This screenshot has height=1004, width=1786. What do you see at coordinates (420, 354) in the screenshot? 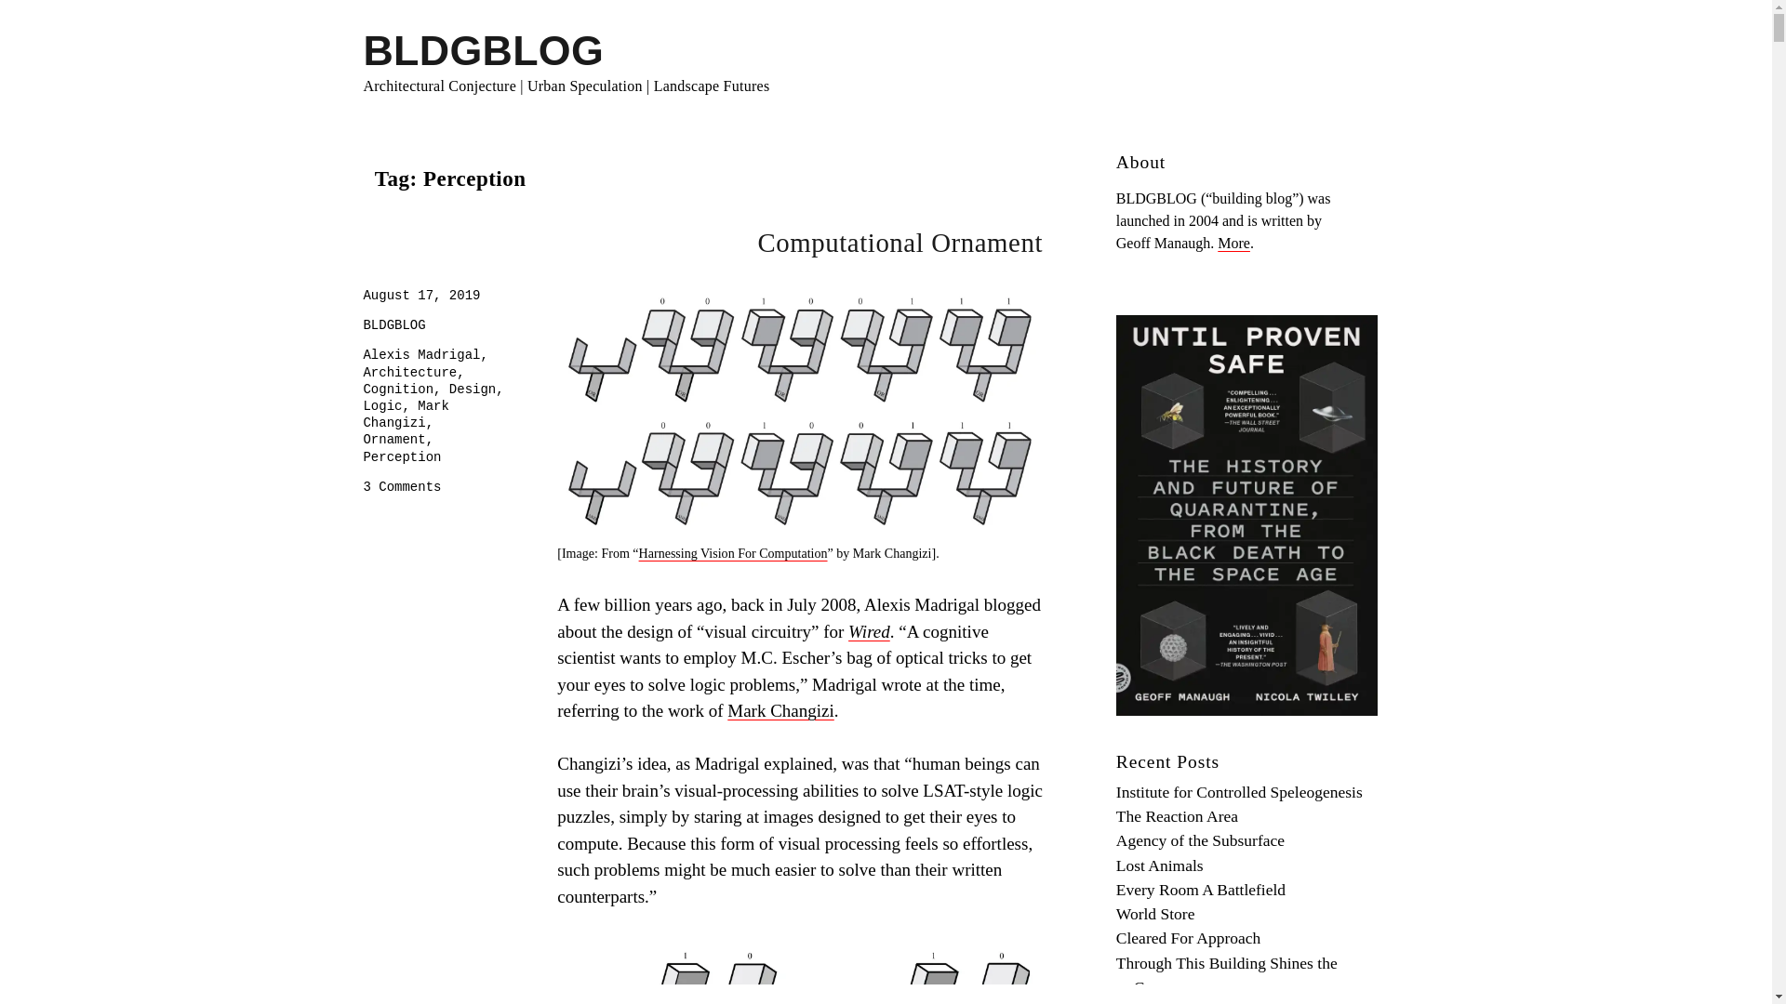
I see `Alexis Madrigal` at bounding box center [420, 354].